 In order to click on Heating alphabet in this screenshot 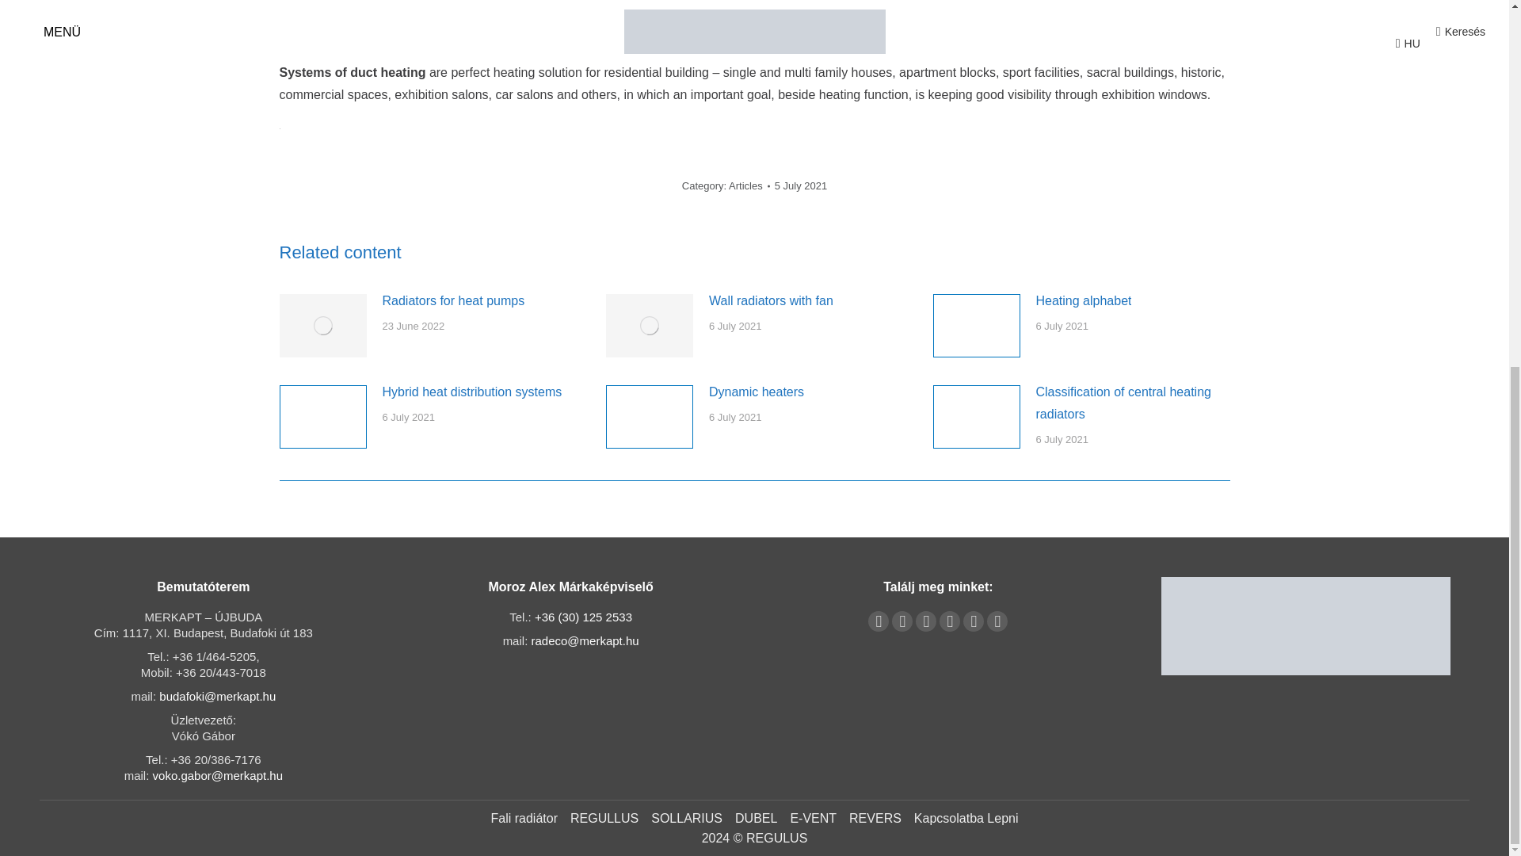, I will do `click(1084, 301)`.